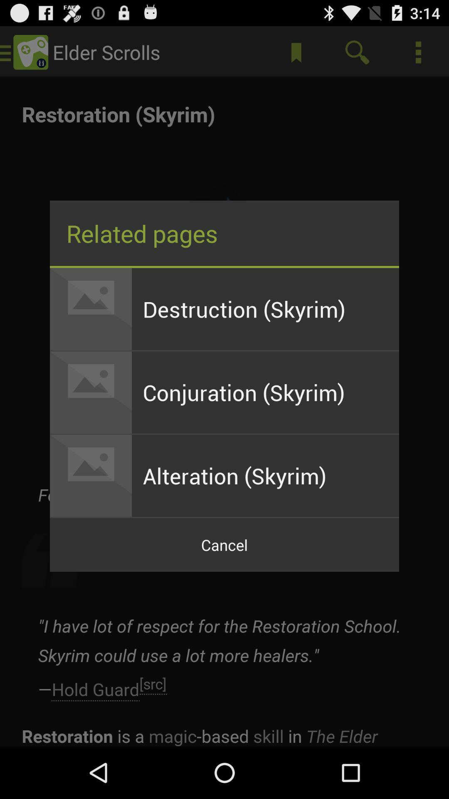 This screenshot has height=799, width=449. Describe the element at coordinates (265, 476) in the screenshot. I see `choose app below the conjuration (skyrim) app` at that location.